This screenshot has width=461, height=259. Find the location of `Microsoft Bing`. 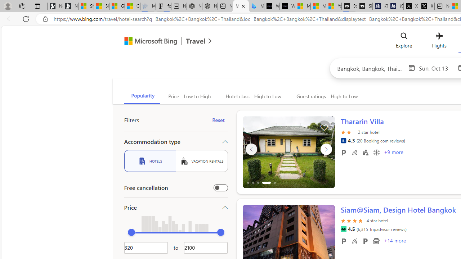

Microsoft Bing is located at coordinates (148, 42).